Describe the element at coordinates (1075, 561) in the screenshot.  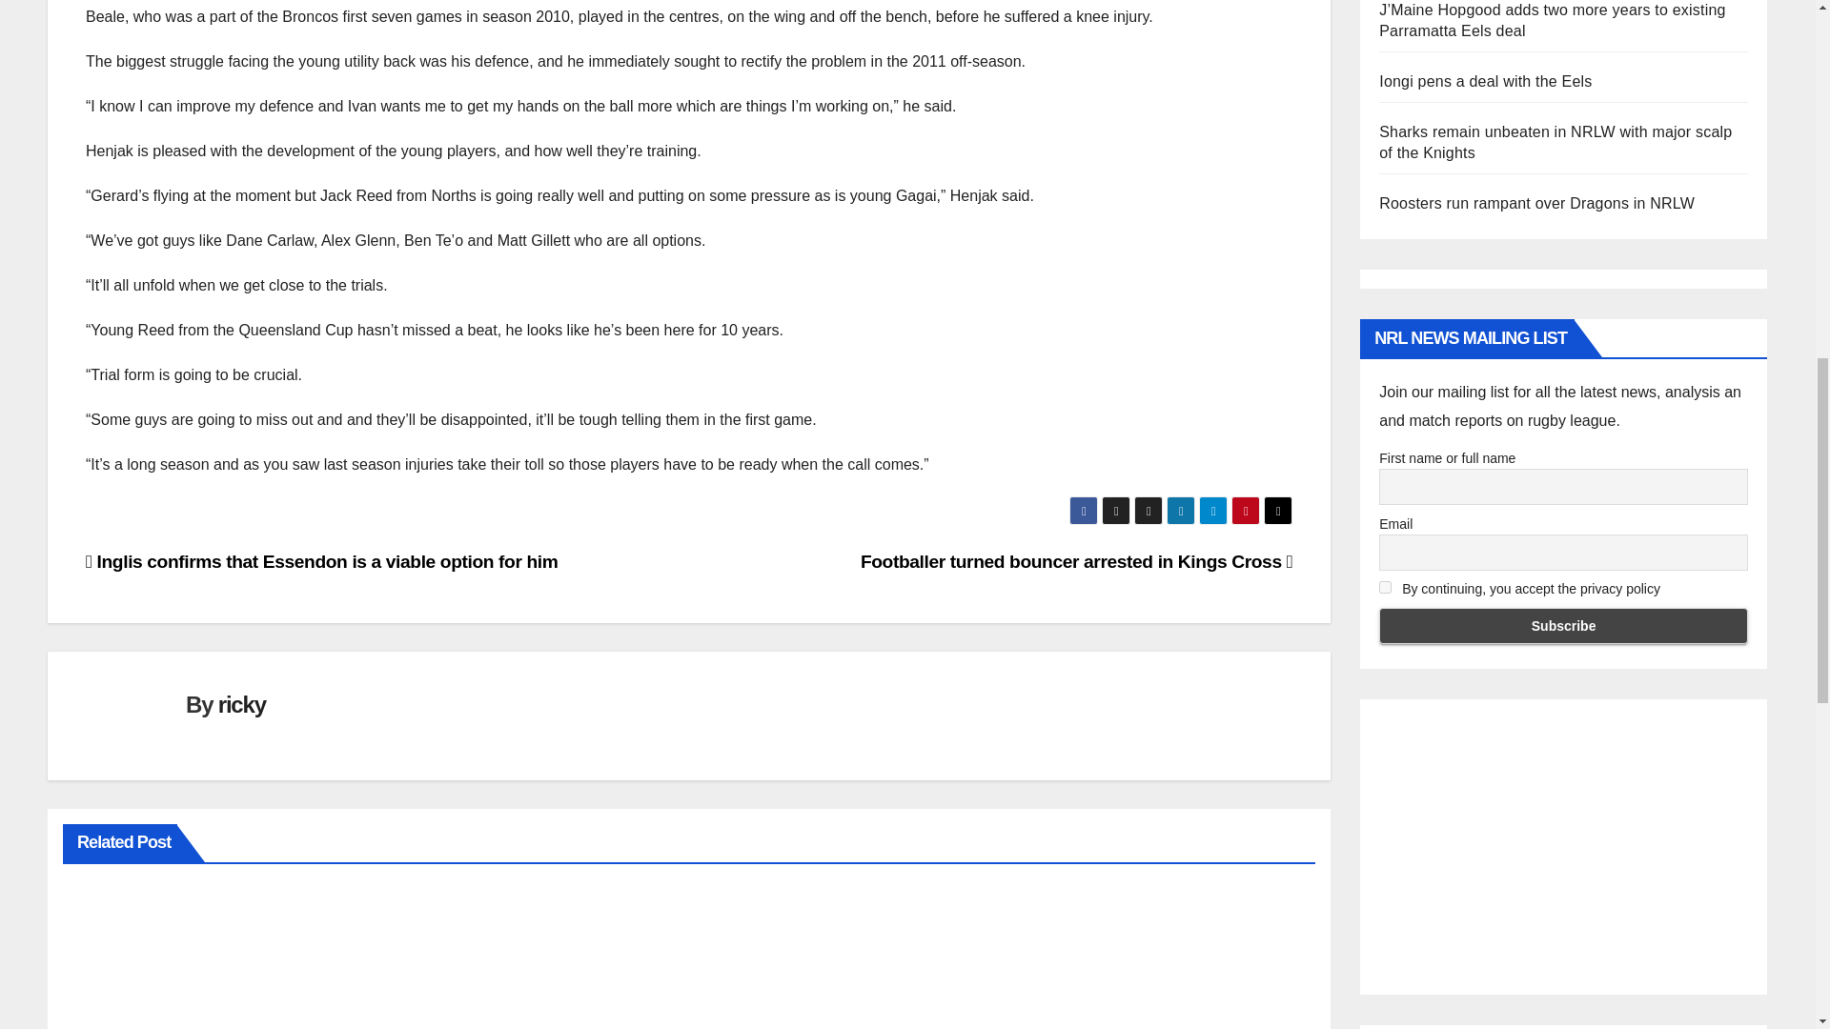
I see `Footballer turned bouncer arrested in Kings Cross` at that location.